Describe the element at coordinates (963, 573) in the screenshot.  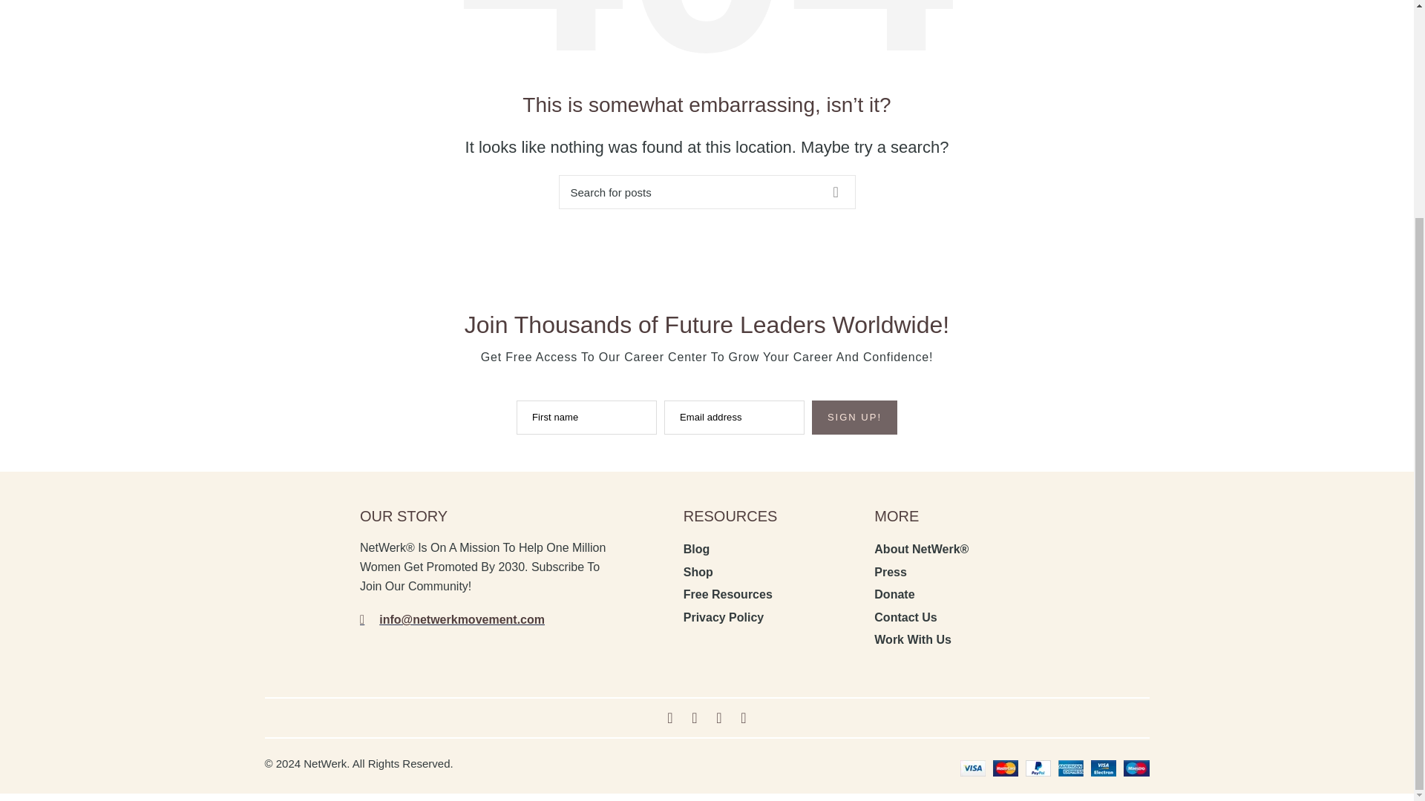
I see `Press` at that location.